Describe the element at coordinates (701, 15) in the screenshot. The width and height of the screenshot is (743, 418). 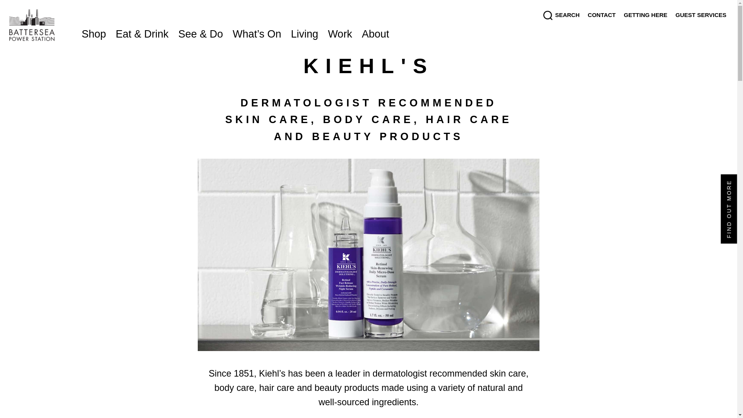
I see `GUEST SERVICES` at that location.